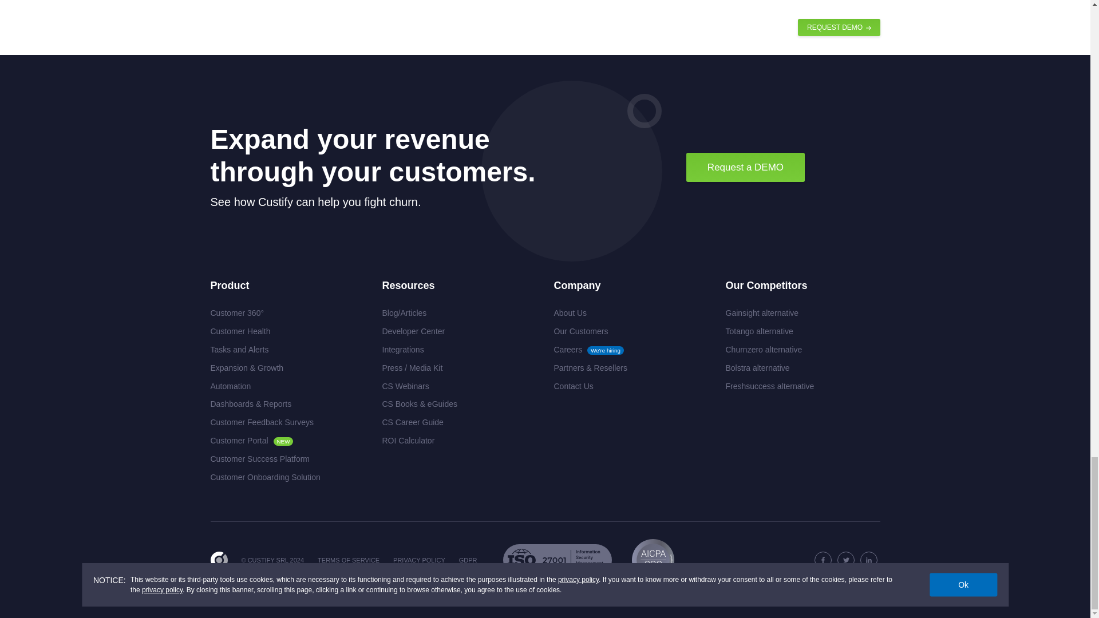 The width and height of the screenshot is (1099, 618). I want to click on Customer Portal, so click(239, 441).